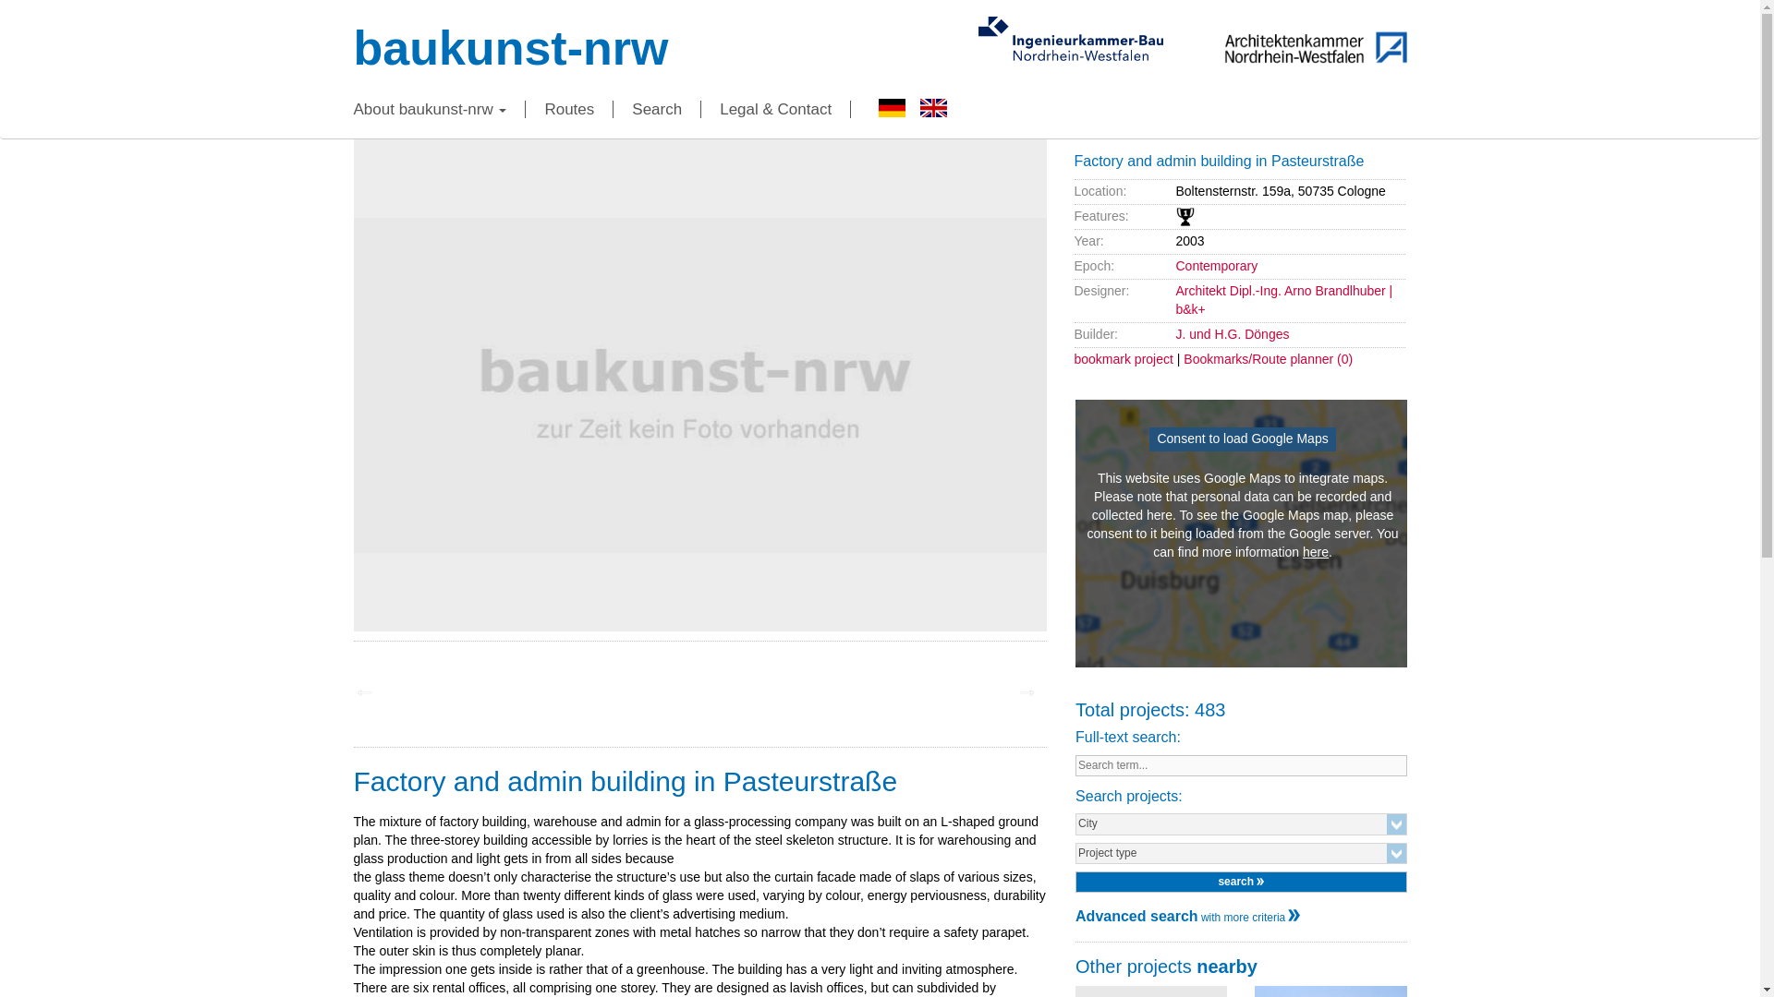 This screenshot has height=997, width=1774. Describe the element at coordinates (439, 109) in the screenshot. I see `About baukunst-nrw` at that location.